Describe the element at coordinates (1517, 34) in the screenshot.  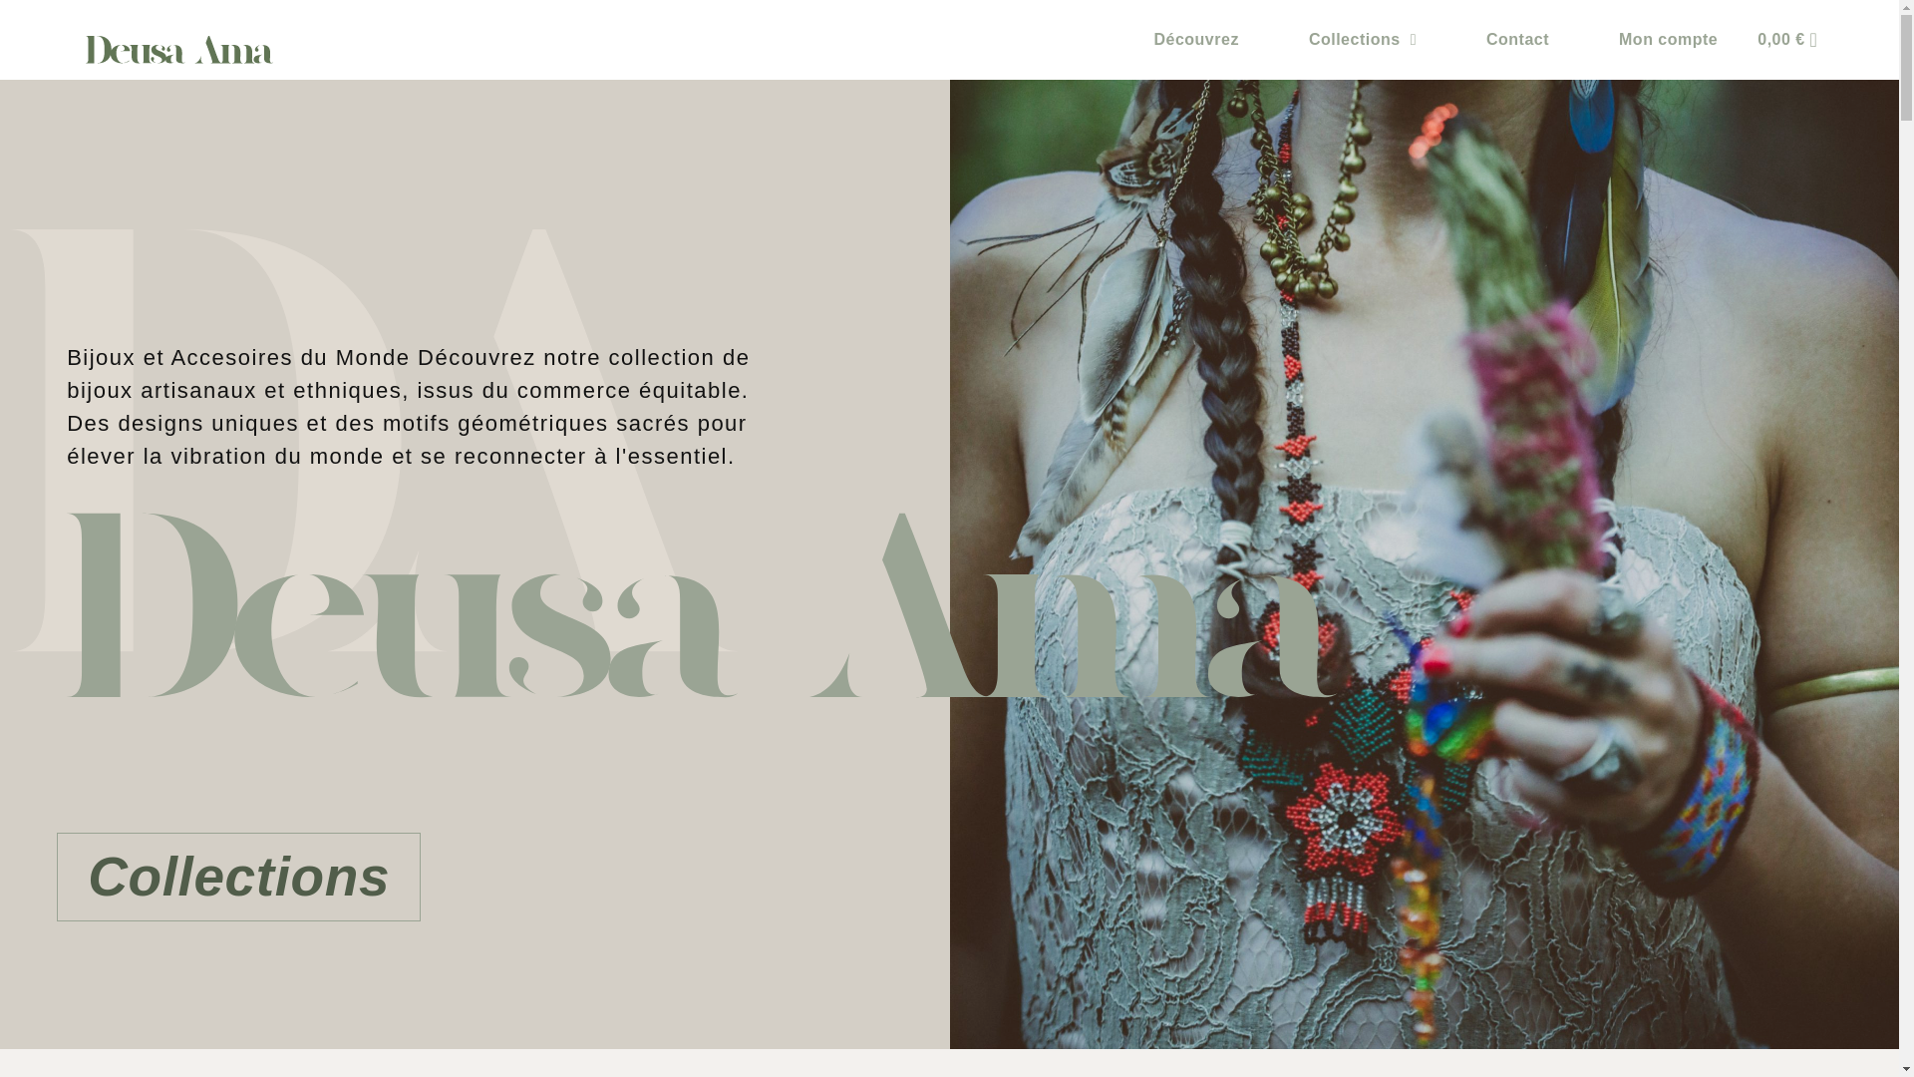
I see `Contact` at that location.